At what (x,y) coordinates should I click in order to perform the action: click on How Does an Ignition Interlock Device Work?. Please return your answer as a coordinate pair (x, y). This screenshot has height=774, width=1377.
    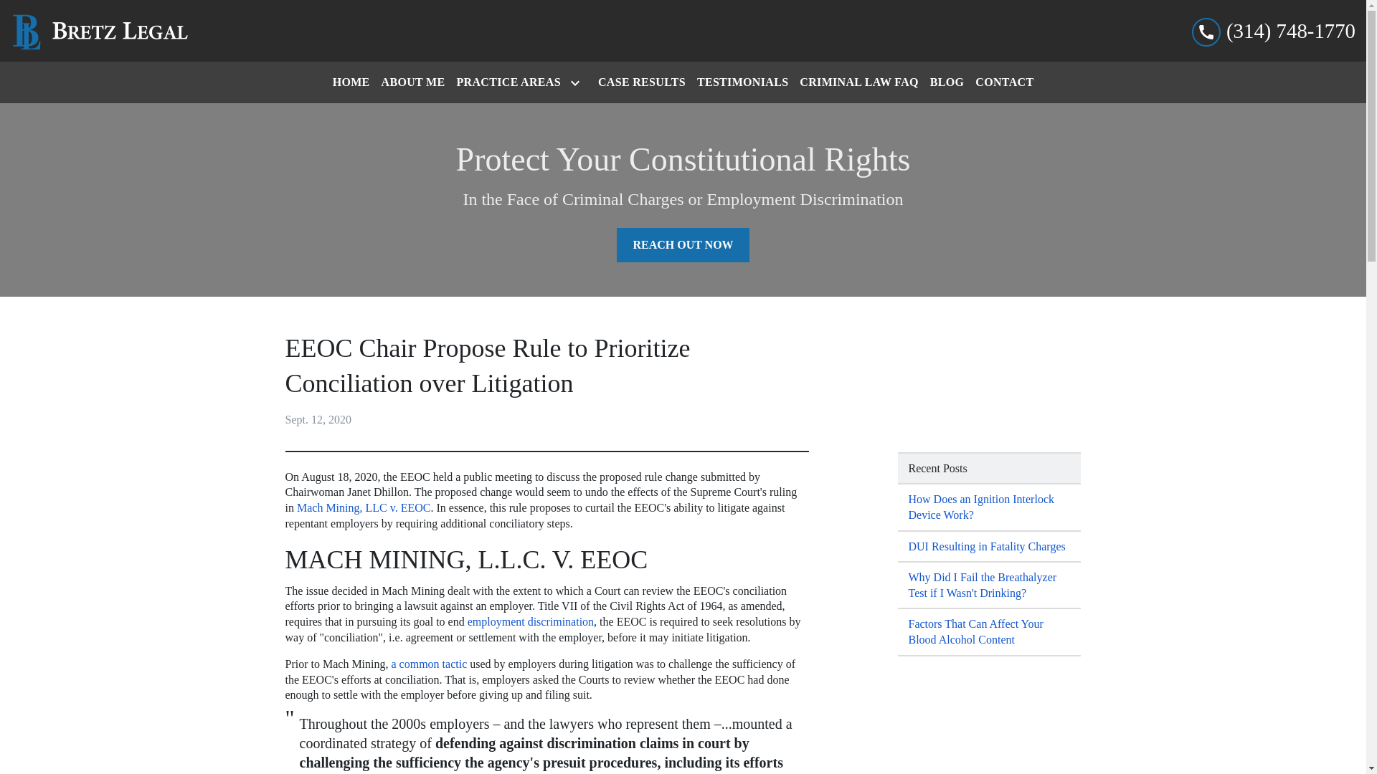
    Looking at the image, I should click on (989, 507).